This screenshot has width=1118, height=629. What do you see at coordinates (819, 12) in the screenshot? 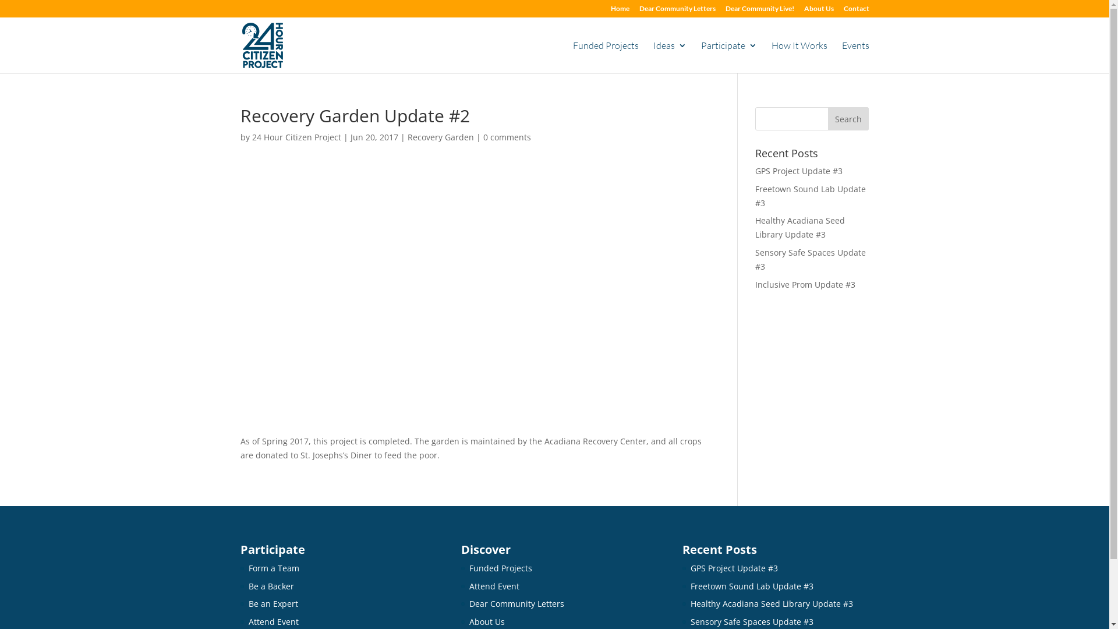
I see `About Us` at bounding box center [819, 12].